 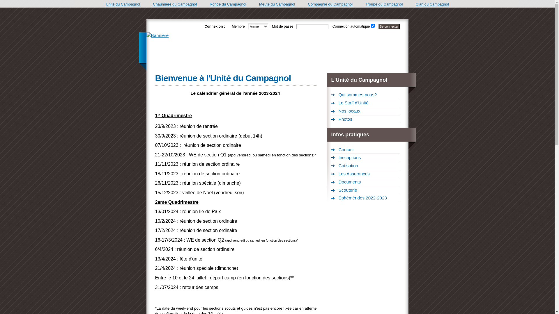 What do you see at coordinates (228, 4) in the screenshot?
I see `Ronde du Campagnol` at bounding box center [228, 4].